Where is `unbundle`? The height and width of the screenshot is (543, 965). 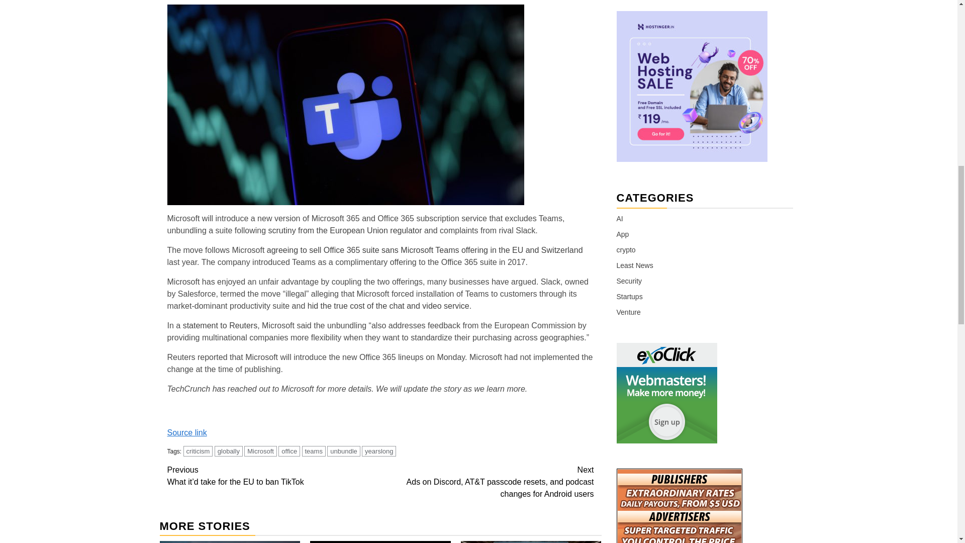
unbundle is located at coordinates (343, 451).